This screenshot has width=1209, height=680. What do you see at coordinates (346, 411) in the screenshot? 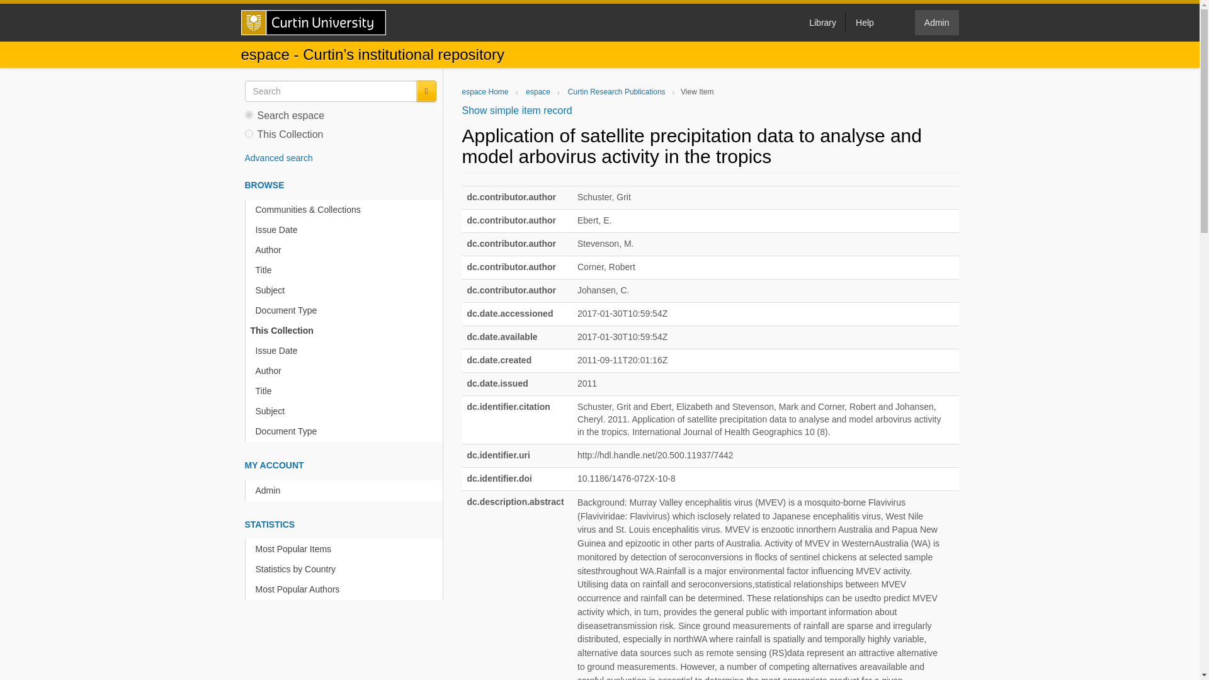
I see `Subject` at bounding box center [346, 411].